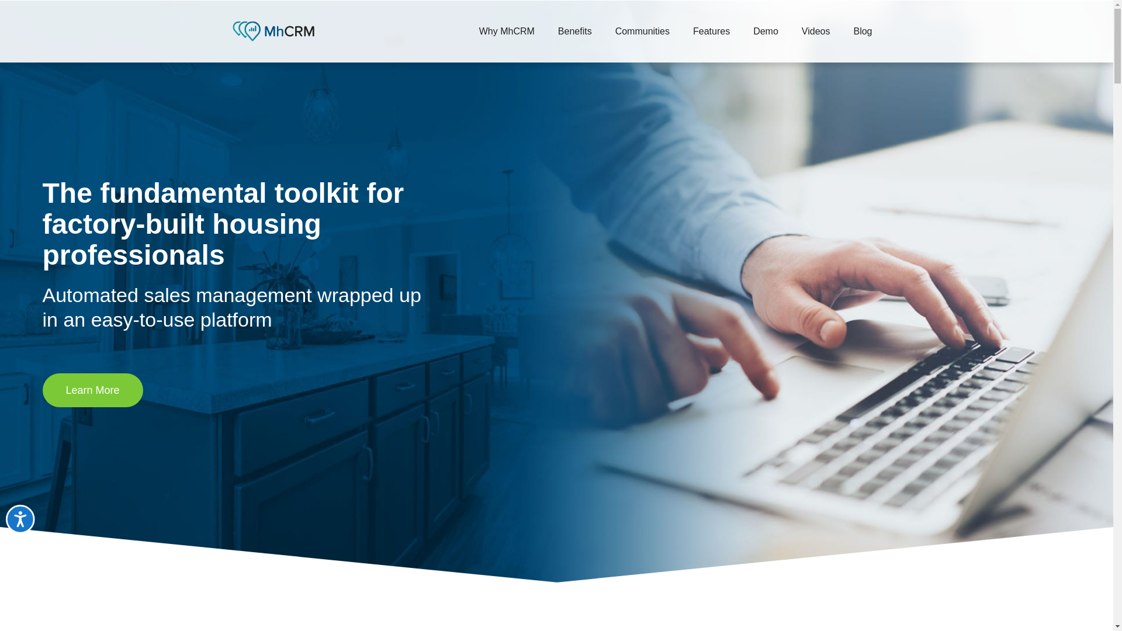 This screenshot has width=1122, height=631. What do you see at coordinates (92, 390) in the screenshot?
I see `Learn More` at bounding box center [92, 390].